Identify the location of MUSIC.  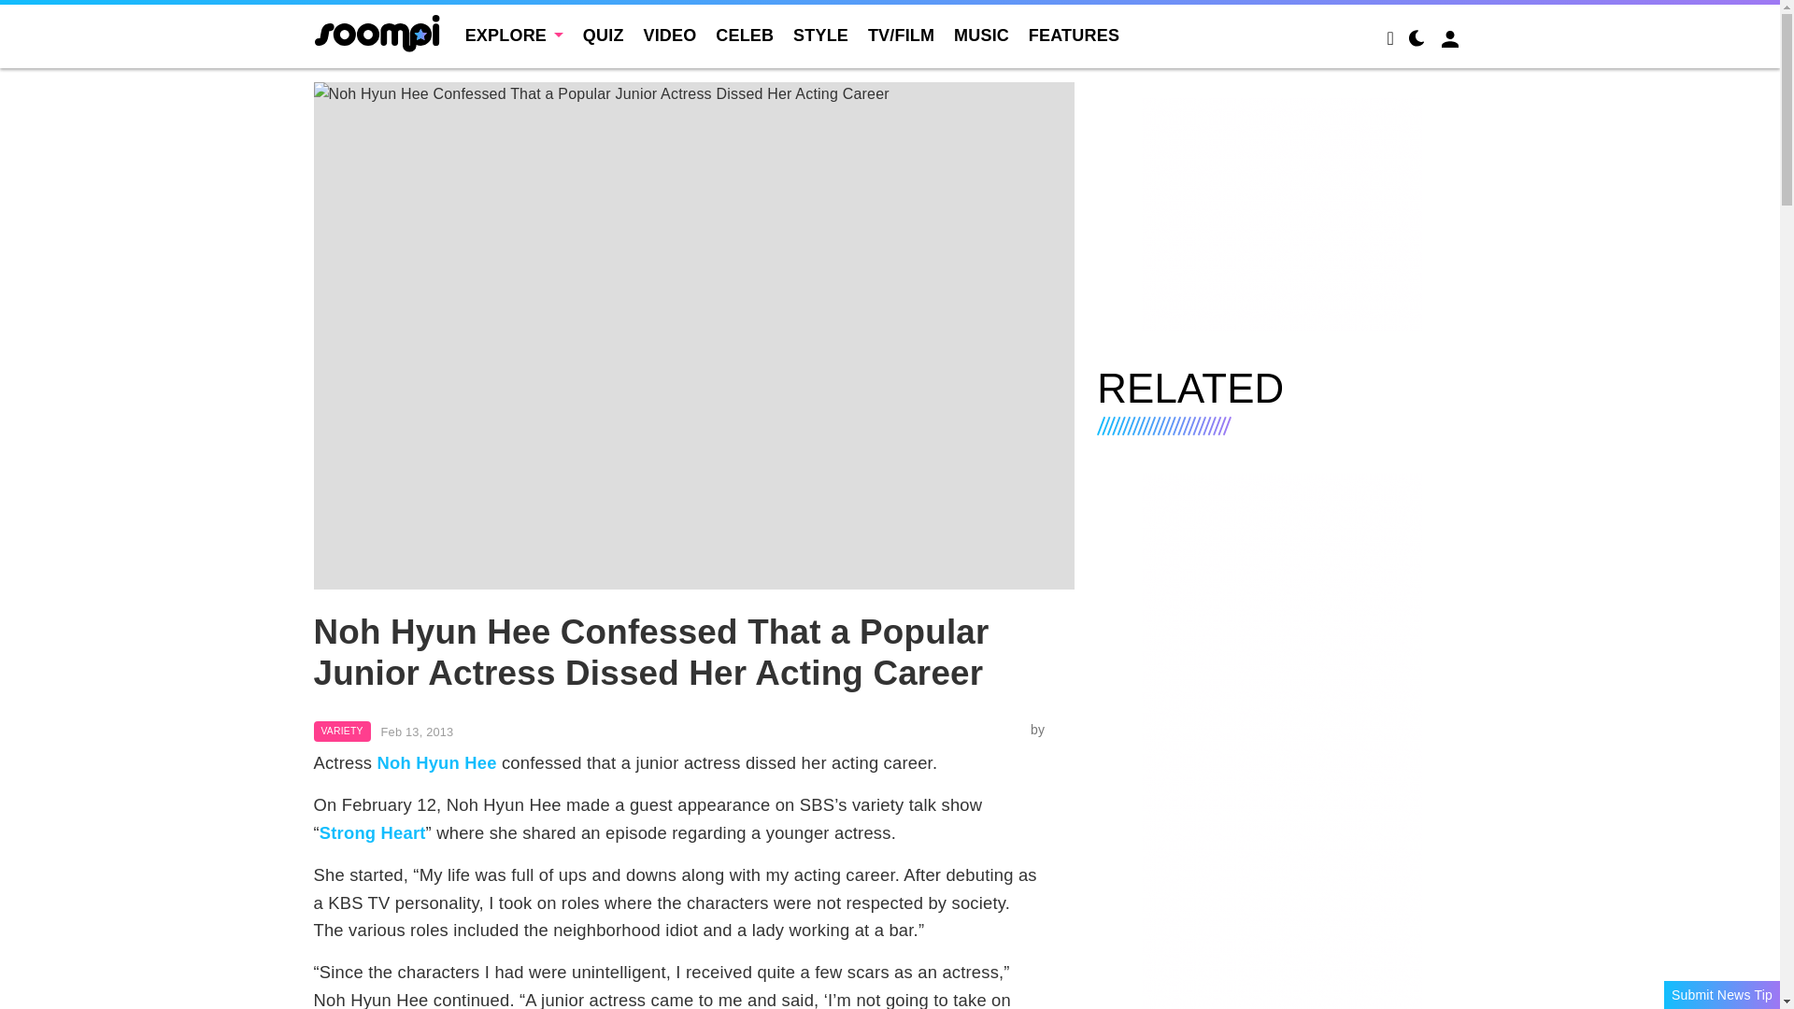
(981, 36).